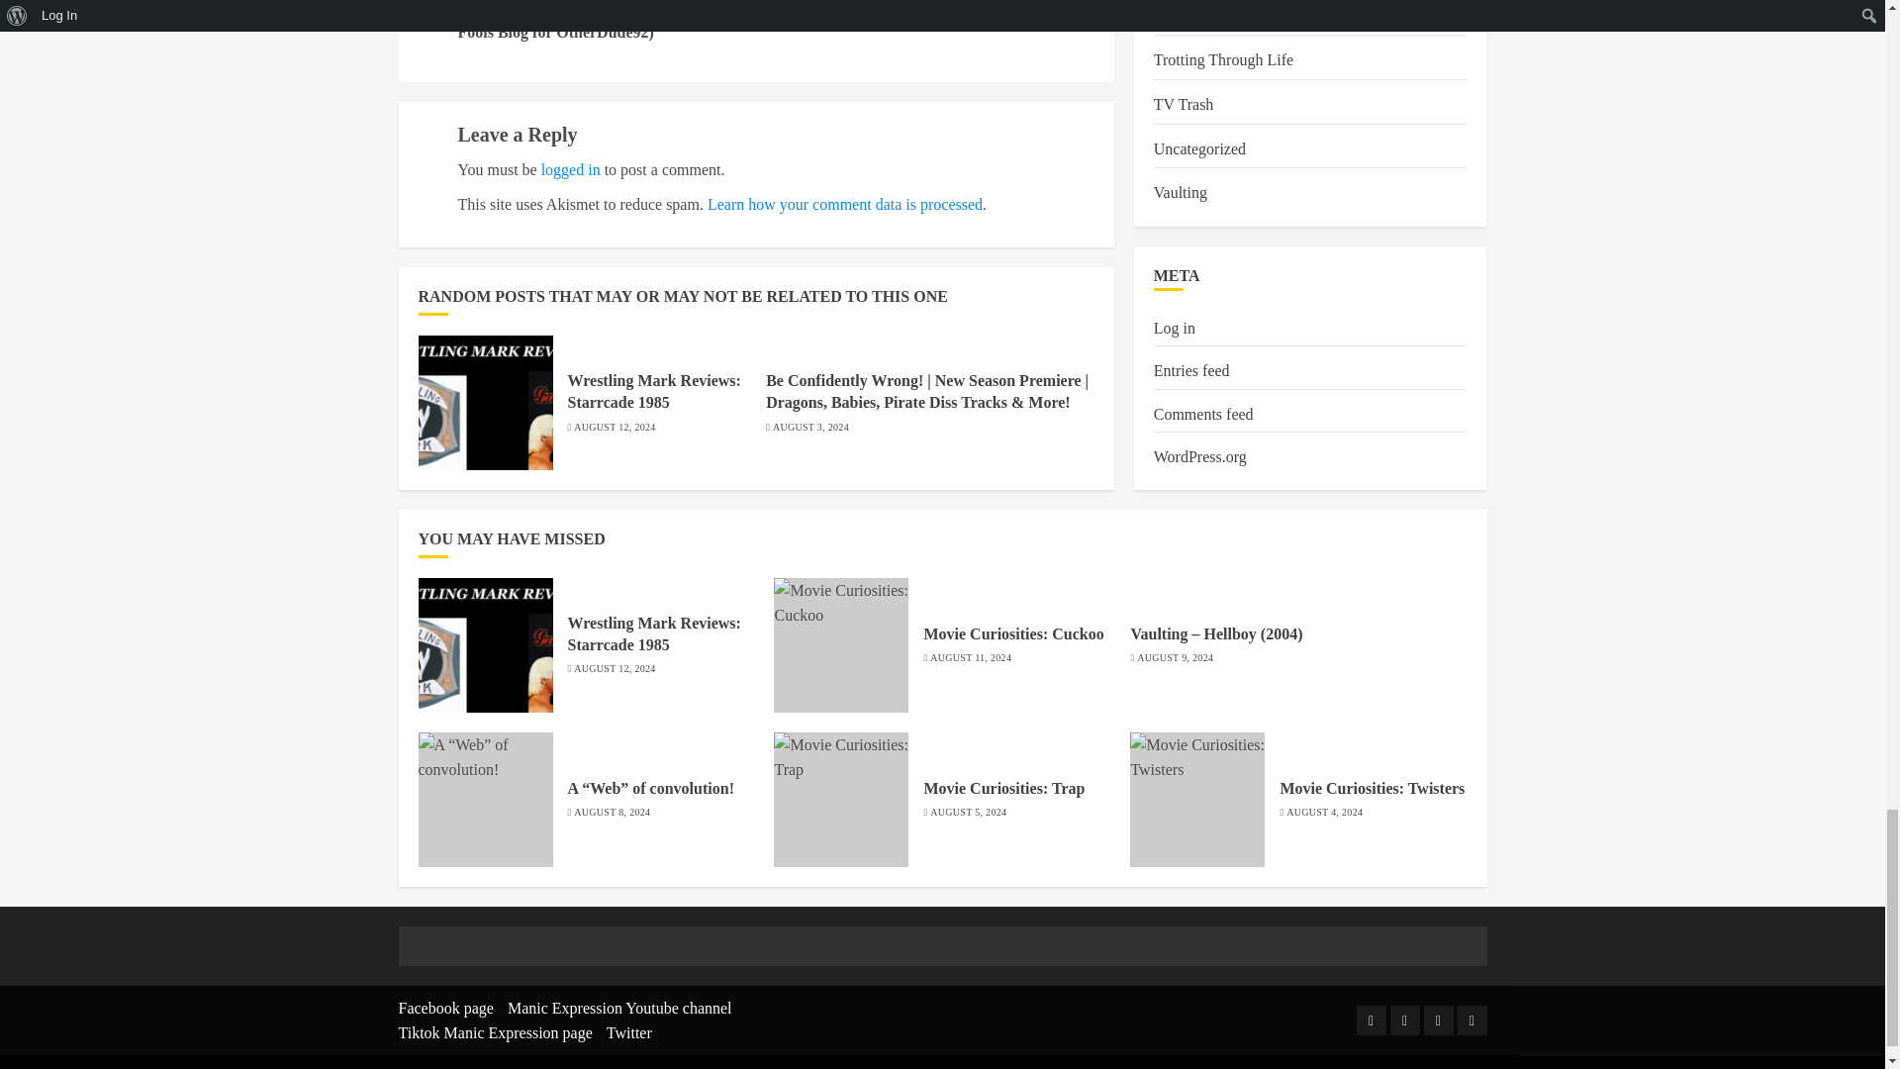 This screenshot has width=1900, height=1069. I want to click on Movie Curiosities: Cuckoo, so click(840, 645).